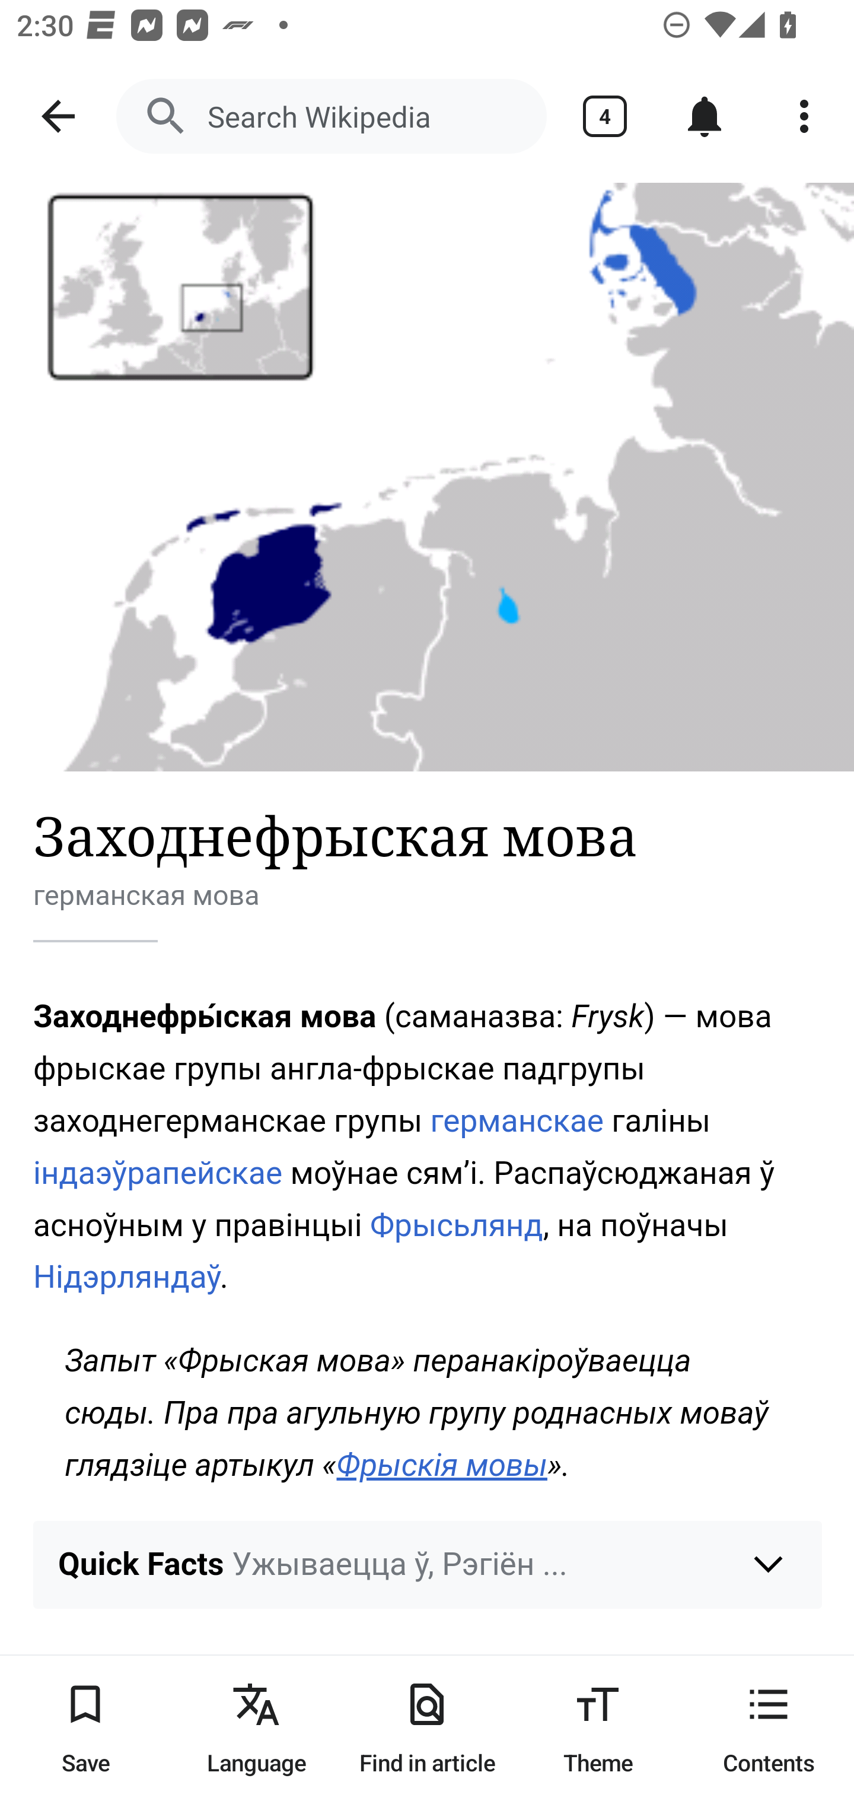  I want to click on Фрысьлянд, so click(457, 1224).